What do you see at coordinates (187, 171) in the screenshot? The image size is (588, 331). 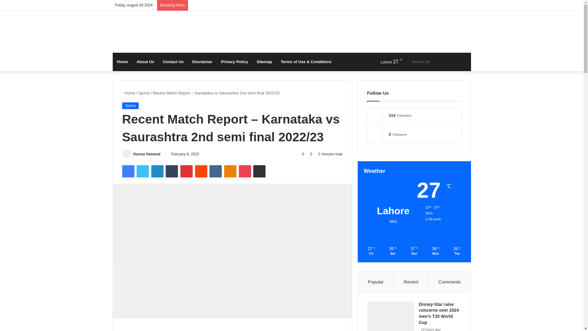 I see `Pinterest` at bounding box center [187, 171].